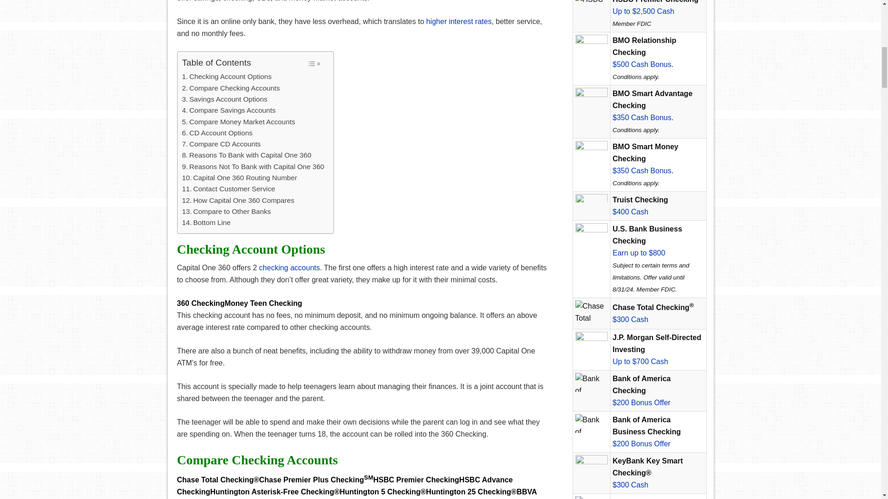 The image size is (888, 499). Describe the element at coordinates (226, 212) in the screenshot. I see `Compare to Other Banks` at that location.